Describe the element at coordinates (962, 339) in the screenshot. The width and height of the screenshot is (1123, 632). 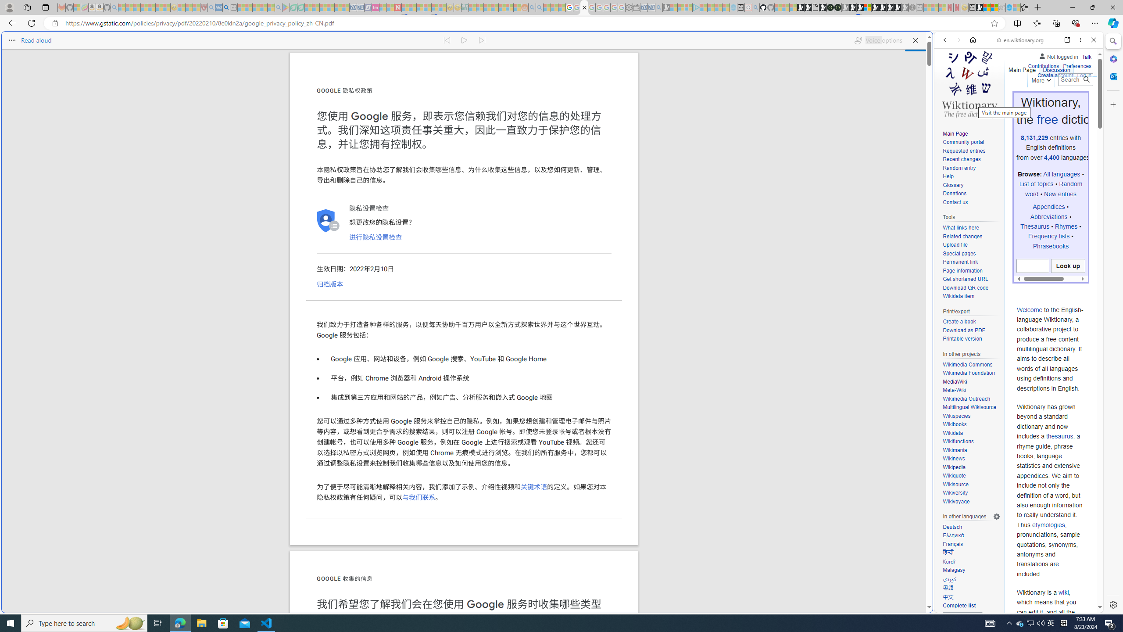
I see `Printable version` at that location.